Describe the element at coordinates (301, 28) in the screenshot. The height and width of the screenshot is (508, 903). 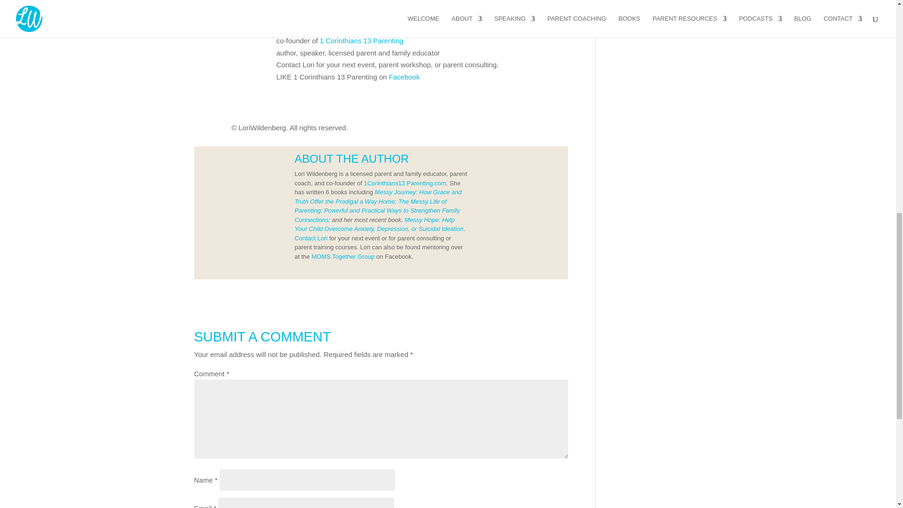
I see `Lori Wildenberg` at that location.